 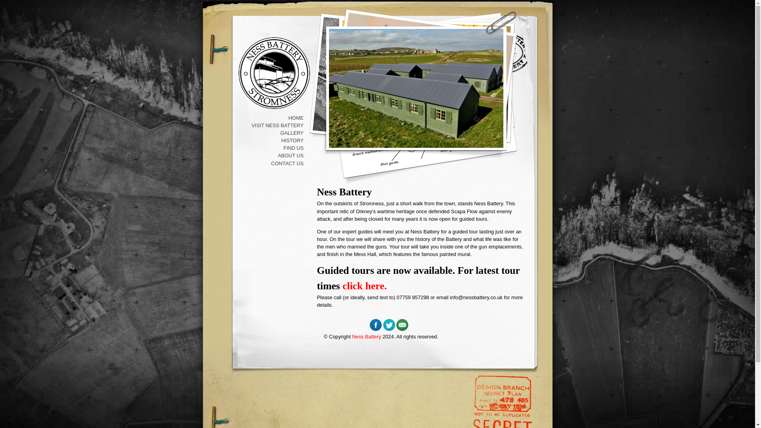 What do you see at coordinates (273, 163) in the screenshot?
I see `CONTACT US` at bounding box center [273, 163].